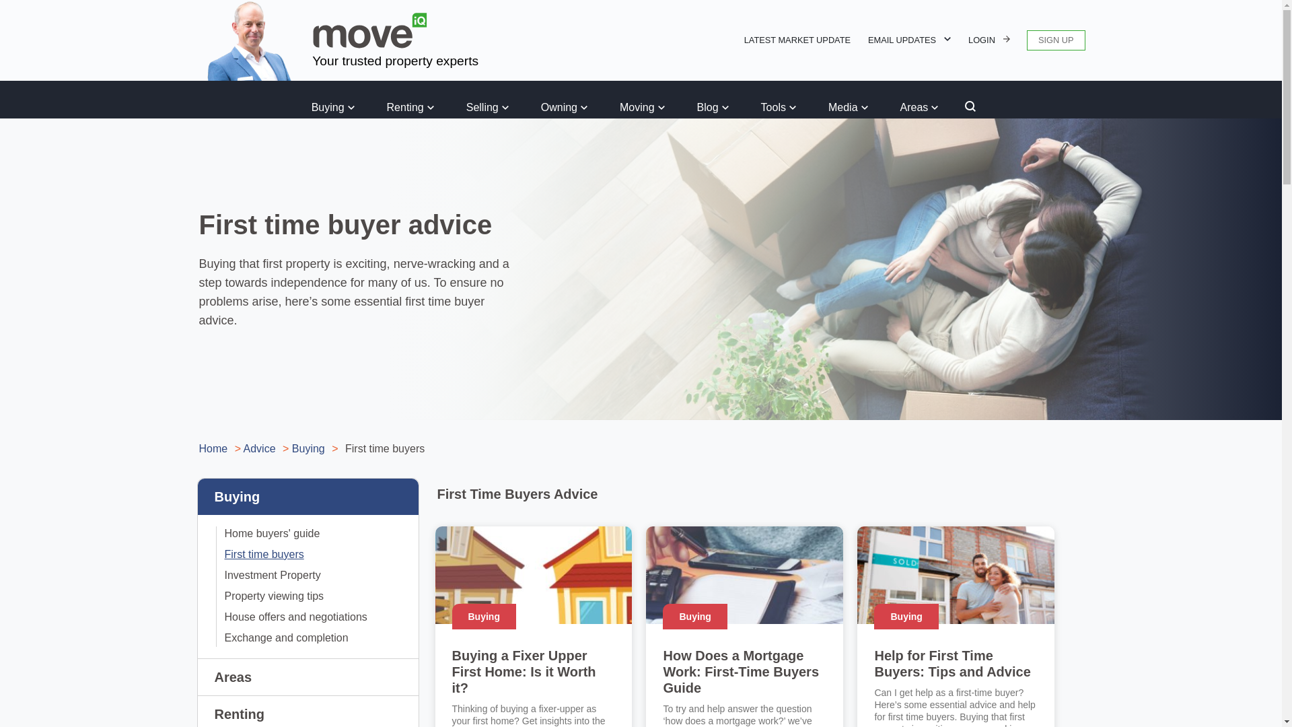 The height and width of the screenshot is (727, 1292). I want to click on SIGN UP, so click(1056, 40).